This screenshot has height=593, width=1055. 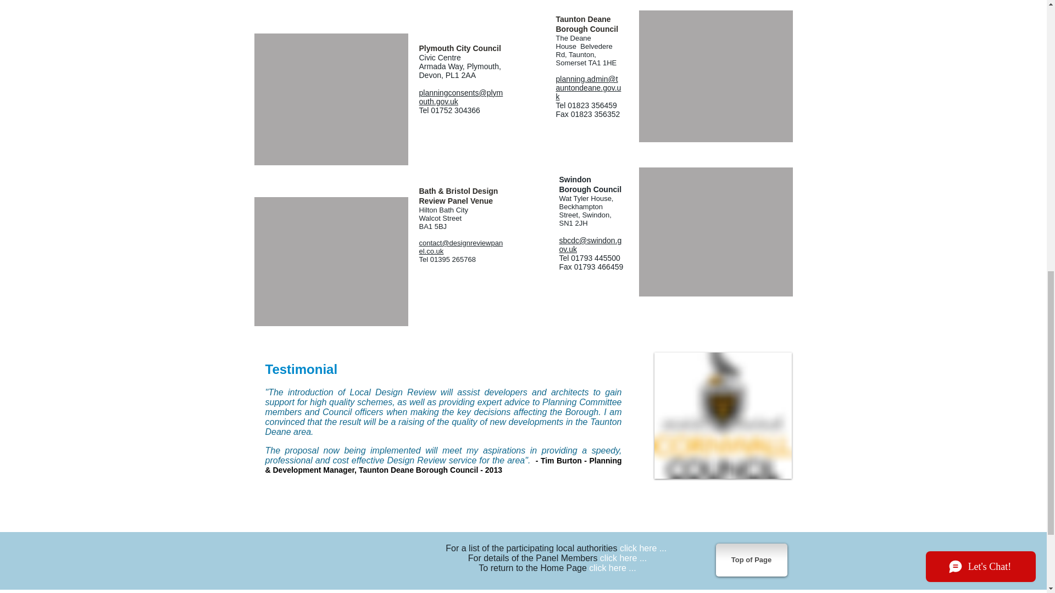 I want to click on Google Maps, so click(x=715, y=232).